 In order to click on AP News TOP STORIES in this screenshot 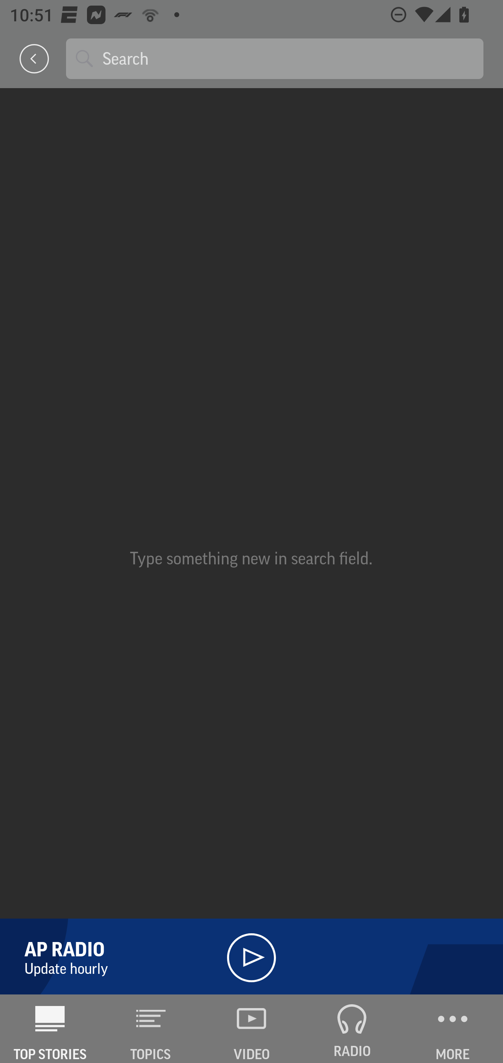, I will do `click(50, 1029)`.